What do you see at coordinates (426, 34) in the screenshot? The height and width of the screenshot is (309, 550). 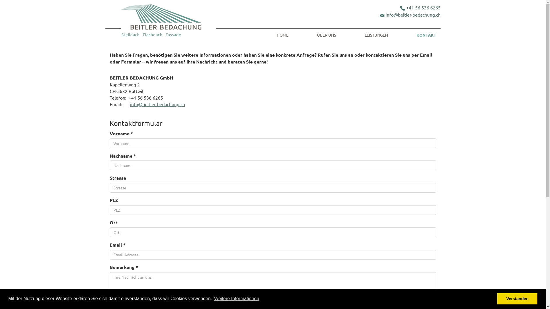 I see `Kontakt` at bounding box center [426, 34].